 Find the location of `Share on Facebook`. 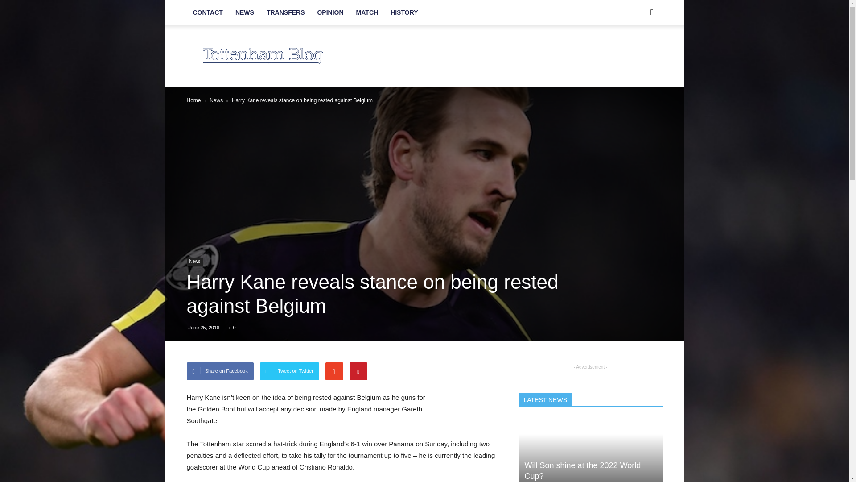

Share on Facebook is located at coordinates (220, 371).